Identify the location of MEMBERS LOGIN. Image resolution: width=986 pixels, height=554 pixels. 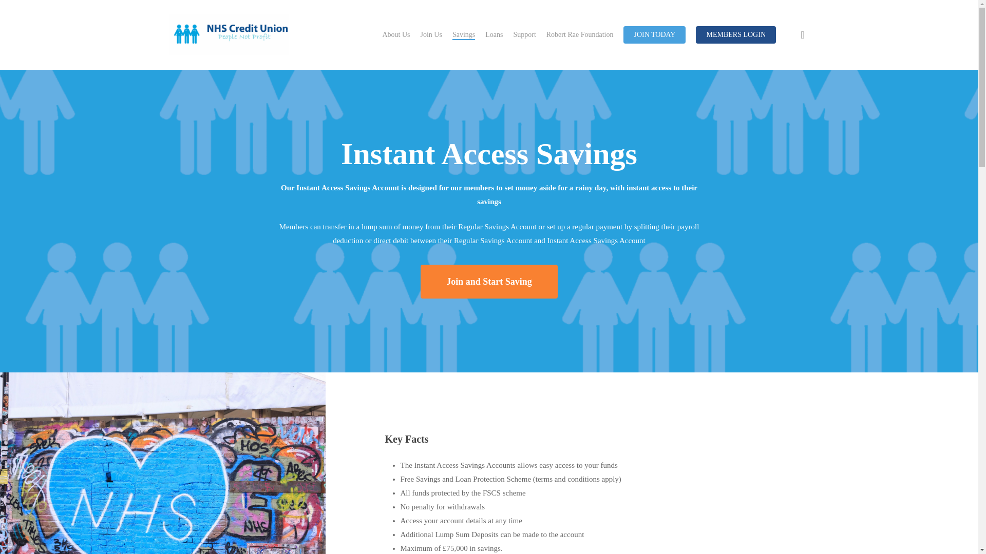
(736, 35).